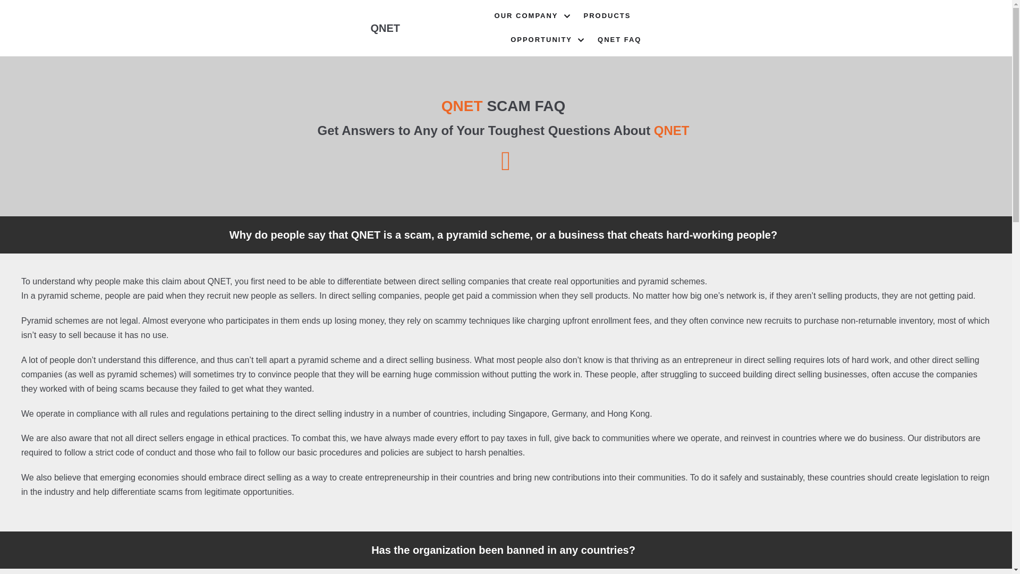 This screenshot has width=1020, height=574. Describe the element at coordinates (607, 16) in the screenshot. I see `PRODUCTS` at that location.